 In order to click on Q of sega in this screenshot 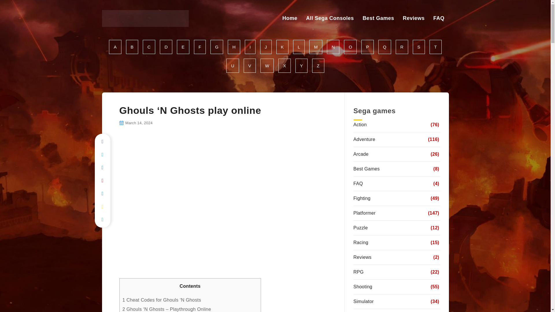, I will do `click(385, 47)`.